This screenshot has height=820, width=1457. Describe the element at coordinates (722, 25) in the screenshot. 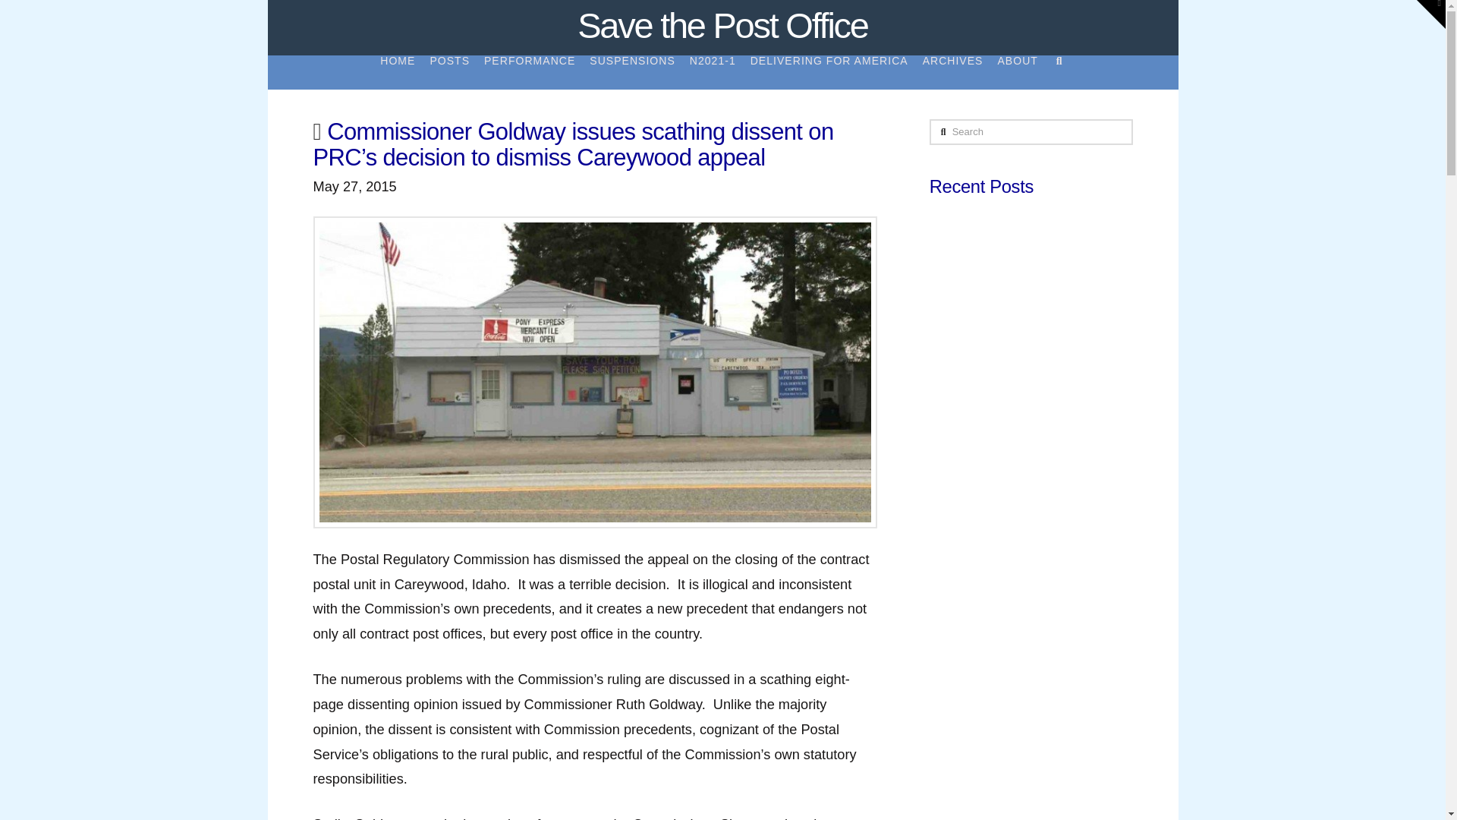

I see `Save the Post Office` at that location.